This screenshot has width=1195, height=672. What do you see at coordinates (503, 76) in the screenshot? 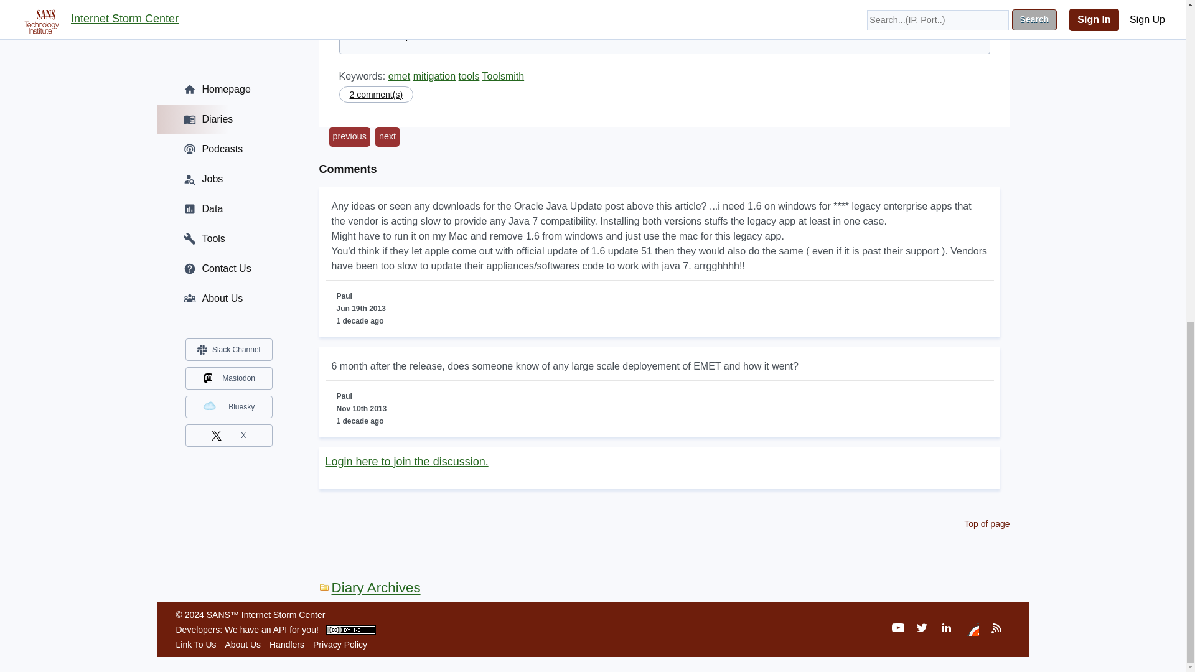
I see `Toolsmith` at bounding box center [503, 76].